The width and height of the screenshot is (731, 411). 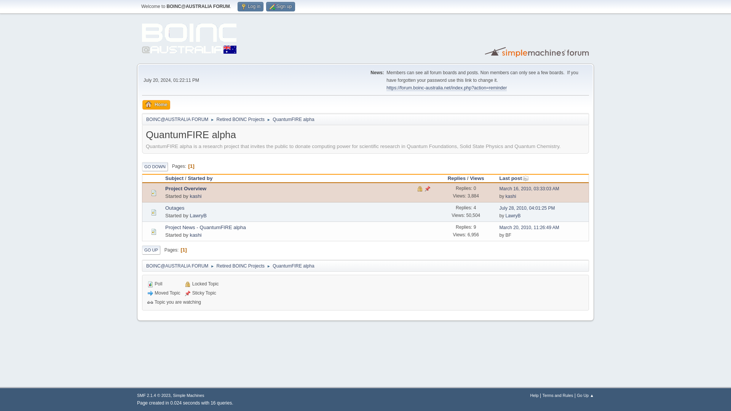 What do you see at coordinates (195, 235) in the screenshot?
I see `View the profile of kashi` at bounding box center [195, 235].